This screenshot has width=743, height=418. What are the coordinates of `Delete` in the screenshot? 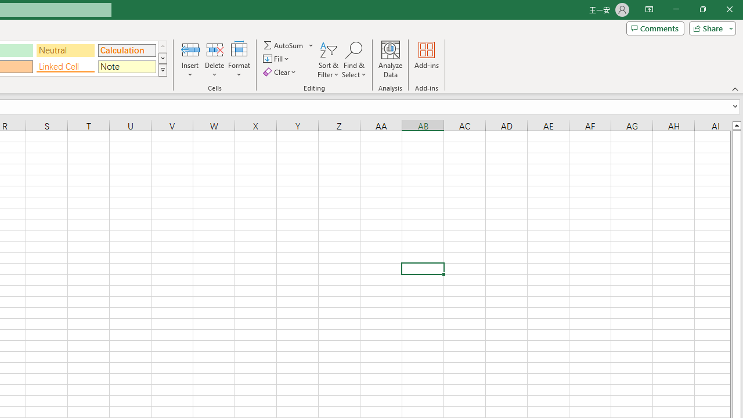 It's located at (215, 59).